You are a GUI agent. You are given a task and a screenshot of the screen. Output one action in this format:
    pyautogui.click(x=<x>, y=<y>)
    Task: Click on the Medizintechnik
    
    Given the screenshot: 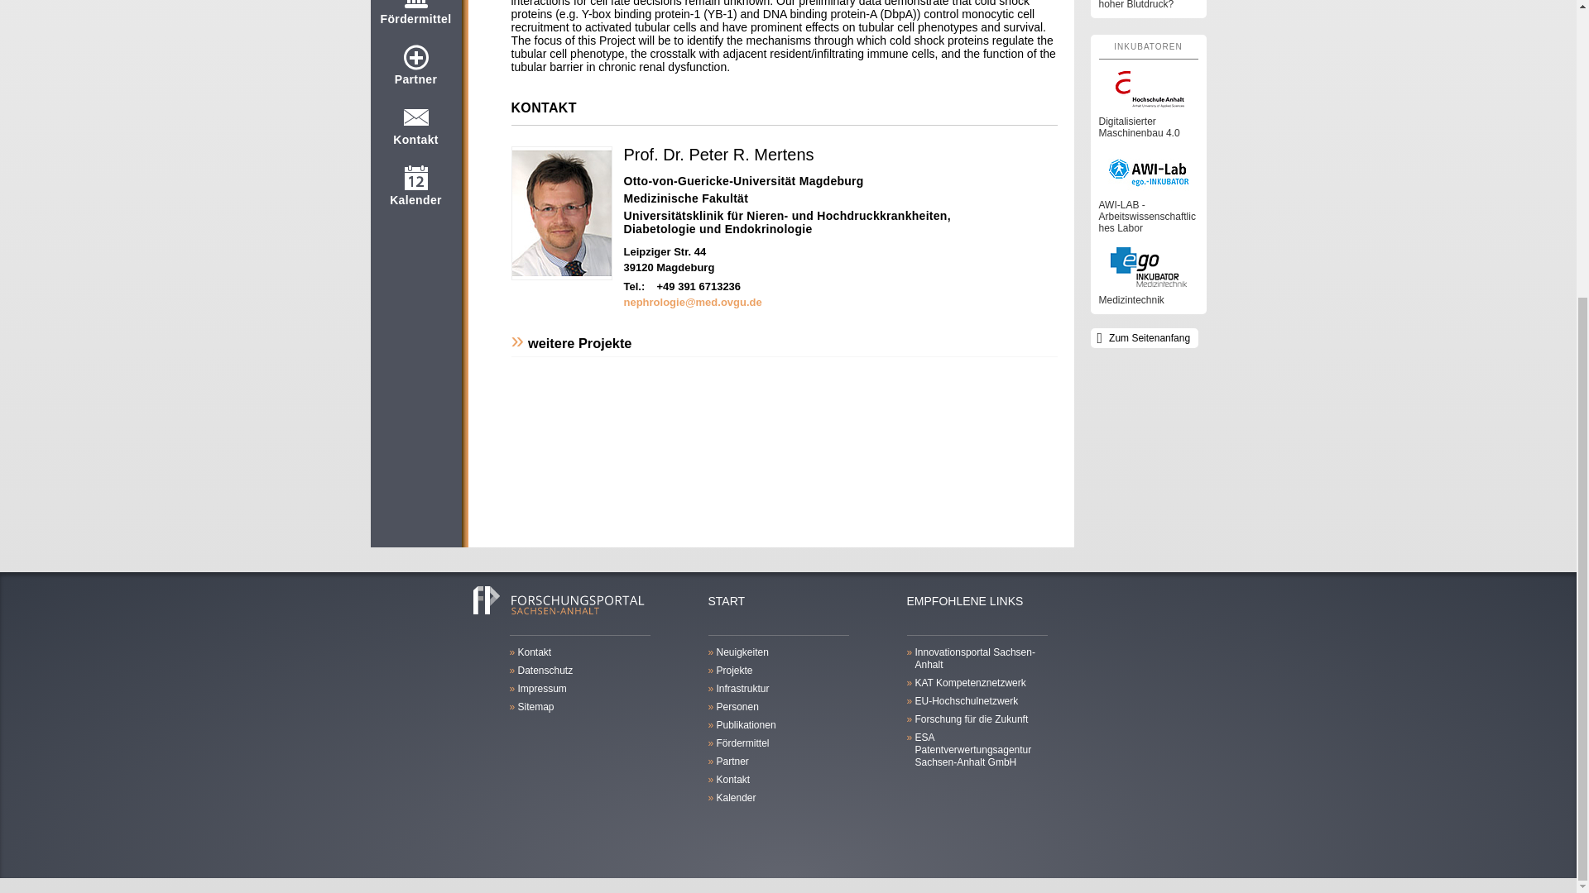 What is the action you would take?
    pyautogui.click(x=1149, y=276)
    